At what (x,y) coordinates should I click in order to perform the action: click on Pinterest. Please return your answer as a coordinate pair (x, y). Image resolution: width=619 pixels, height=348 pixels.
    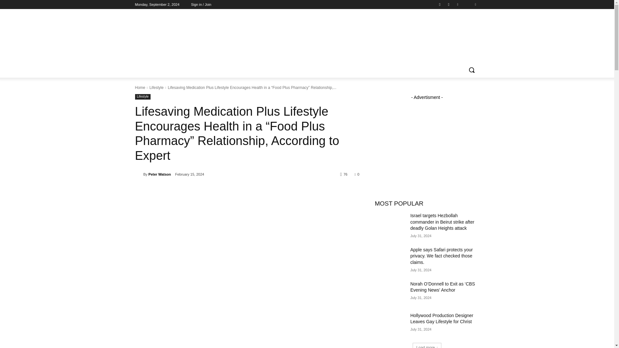
    Looking at the image, I should click on (457, 4).